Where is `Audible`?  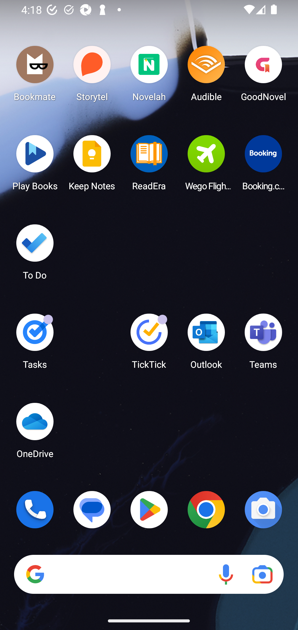
Audible is located at coordinates (206, 76).